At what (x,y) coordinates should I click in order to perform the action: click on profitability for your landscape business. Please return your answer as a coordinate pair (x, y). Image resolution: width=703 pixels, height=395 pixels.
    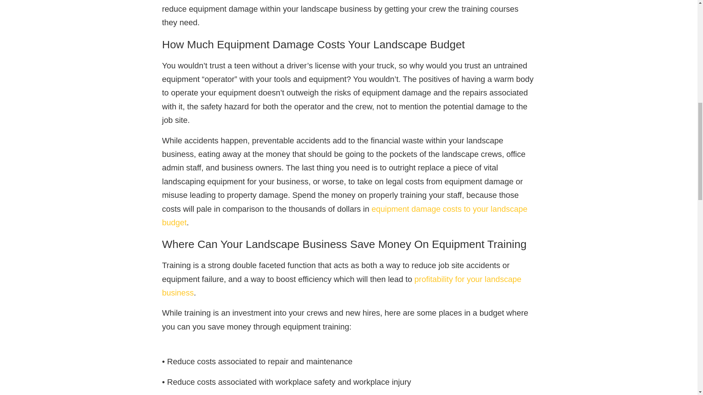
    Looking at the image, I should click on (341, 286).